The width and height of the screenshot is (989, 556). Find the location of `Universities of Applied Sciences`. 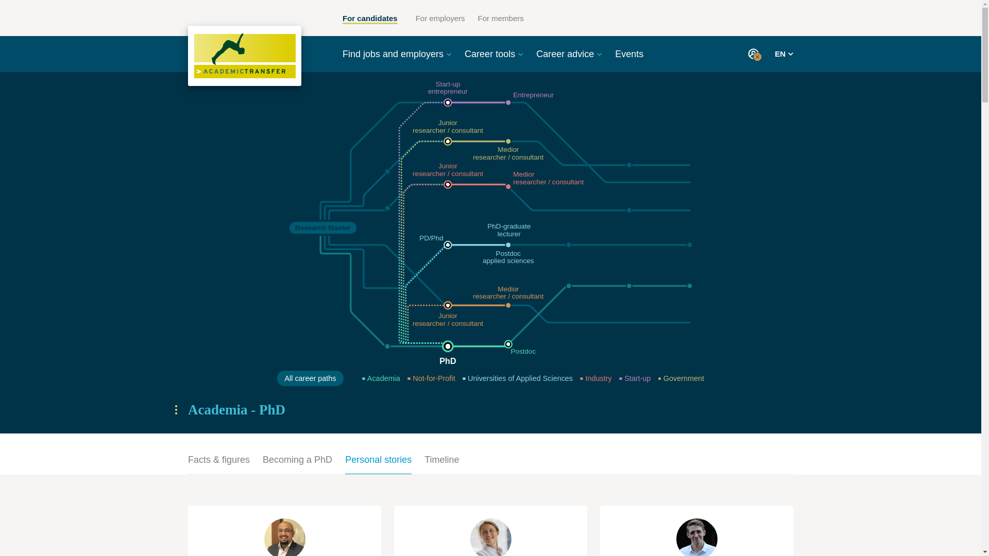

Universities of Applied Sciences is located at coordinates (517, 378).